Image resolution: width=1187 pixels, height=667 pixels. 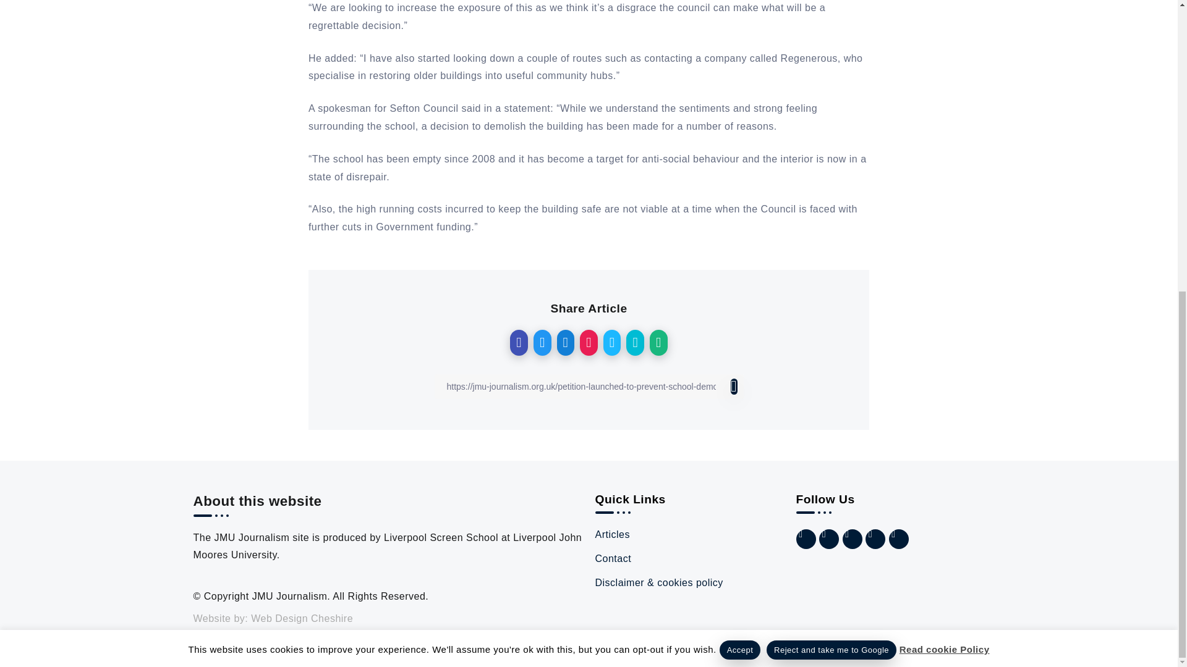 What do you see at coordinates (739, 136) in the screenshot?
I see `Accept` at bounding box center [739, 136].